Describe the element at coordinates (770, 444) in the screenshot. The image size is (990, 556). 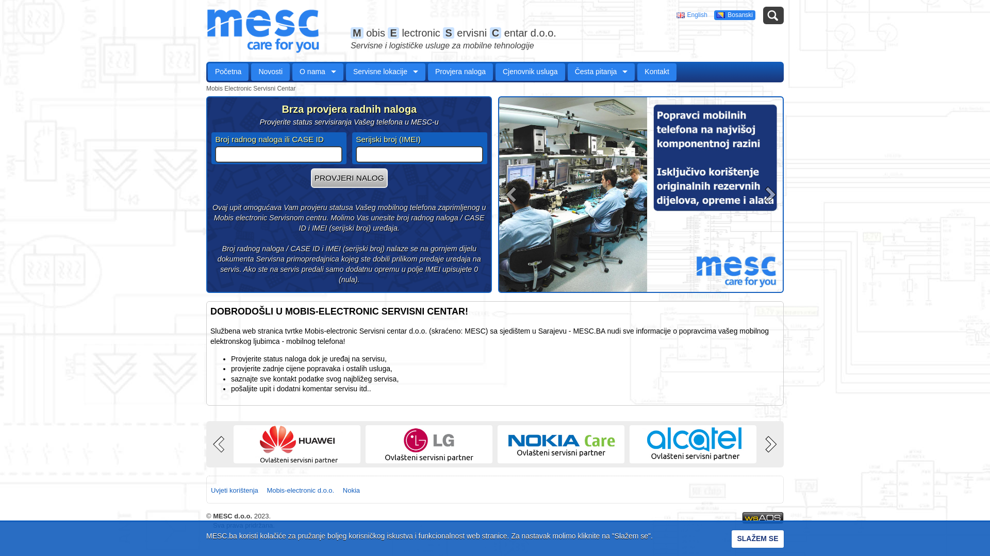
I see `Next` at that location.